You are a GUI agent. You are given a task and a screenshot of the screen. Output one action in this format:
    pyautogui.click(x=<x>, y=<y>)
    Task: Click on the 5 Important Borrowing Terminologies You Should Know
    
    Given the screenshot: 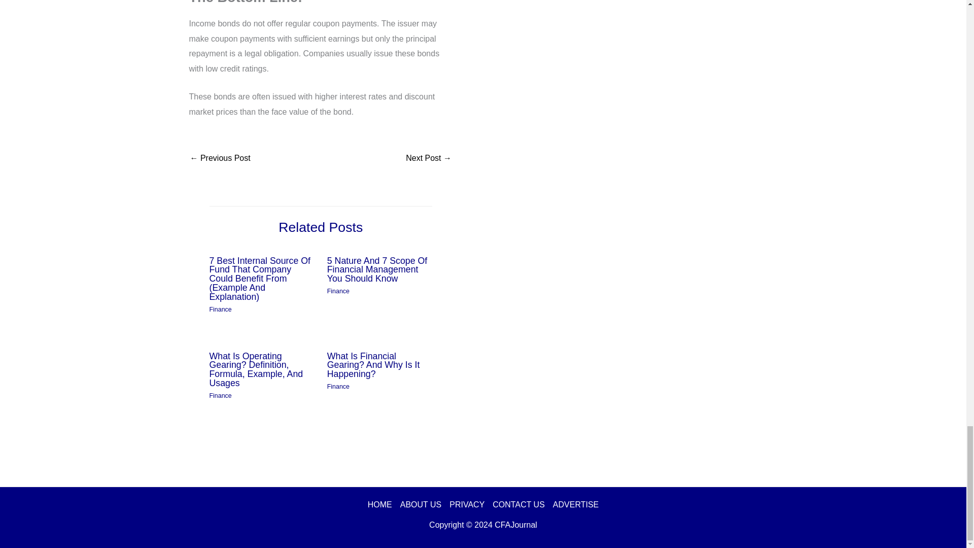 What is the action you would take?
    pyautogui.click(x=429, y=158)
    